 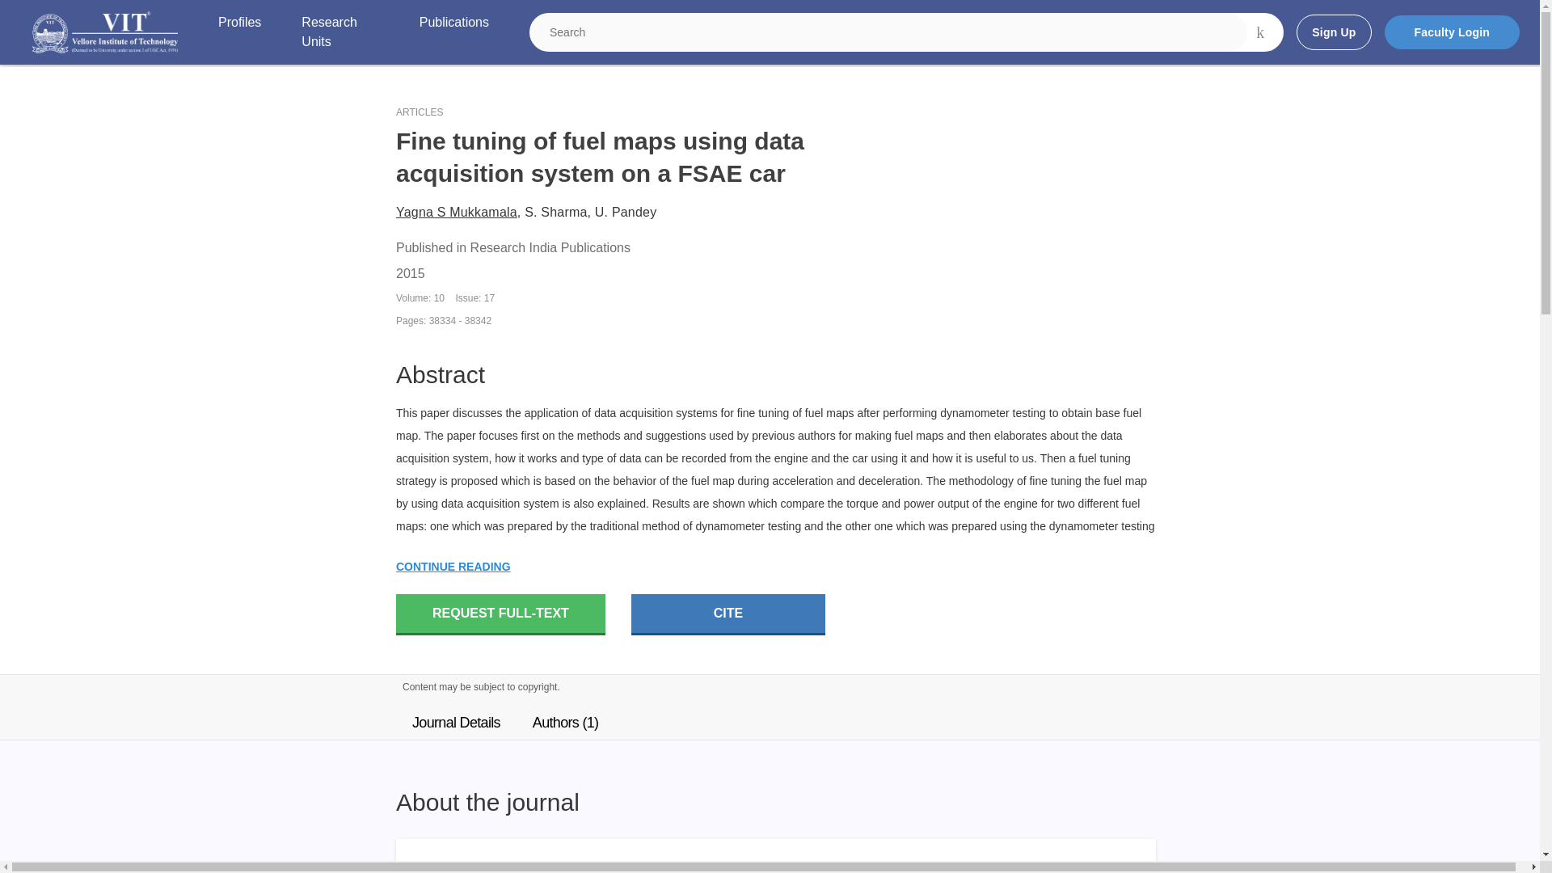 I want to click on CITE, so click(x=728, y=614).